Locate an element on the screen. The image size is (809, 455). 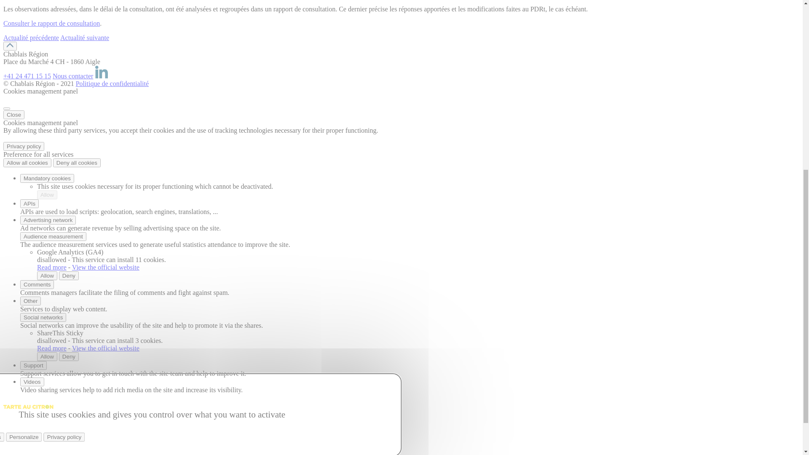
Agenda is located at coordinates (48, 25).